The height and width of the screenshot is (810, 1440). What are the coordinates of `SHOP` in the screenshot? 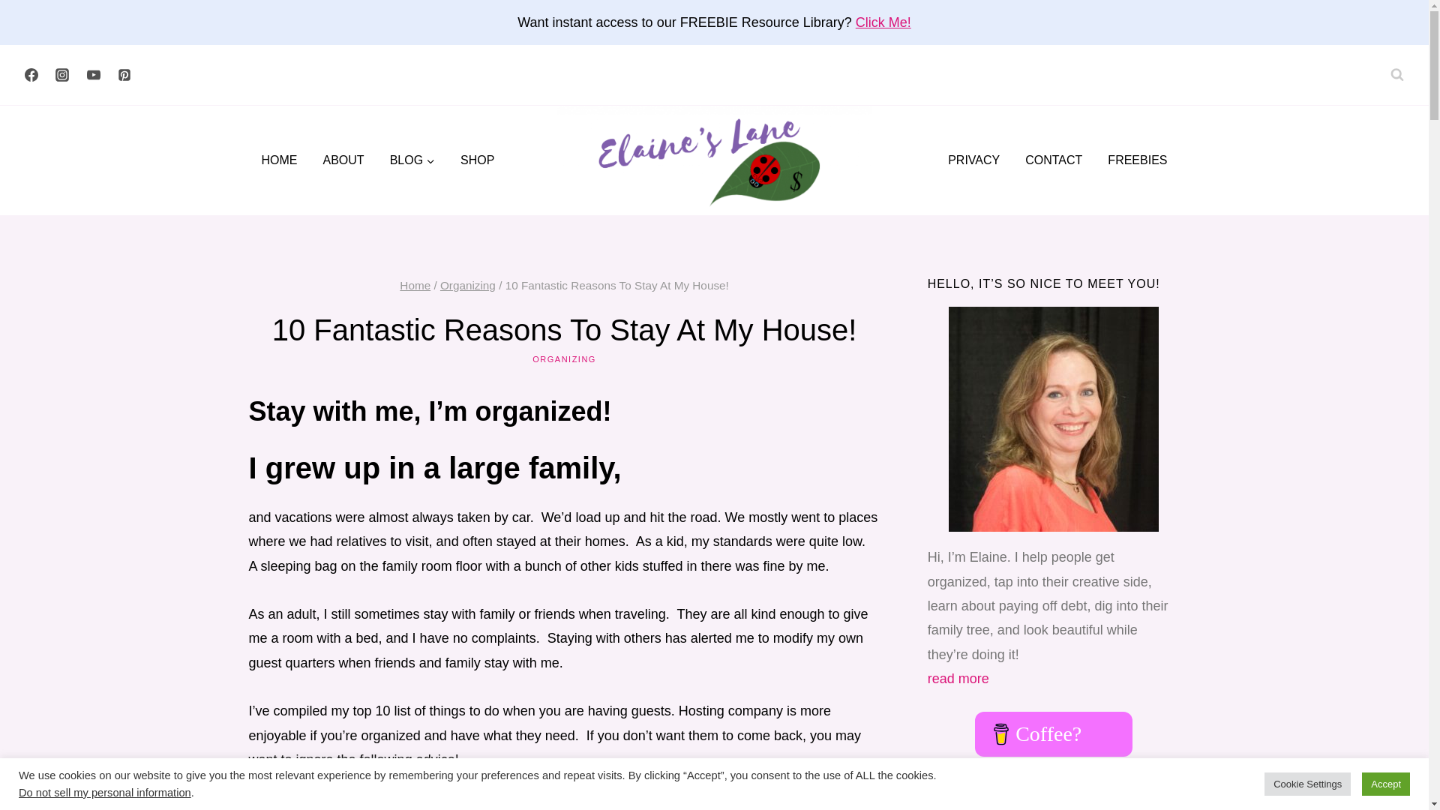 It's located at (477, 160).